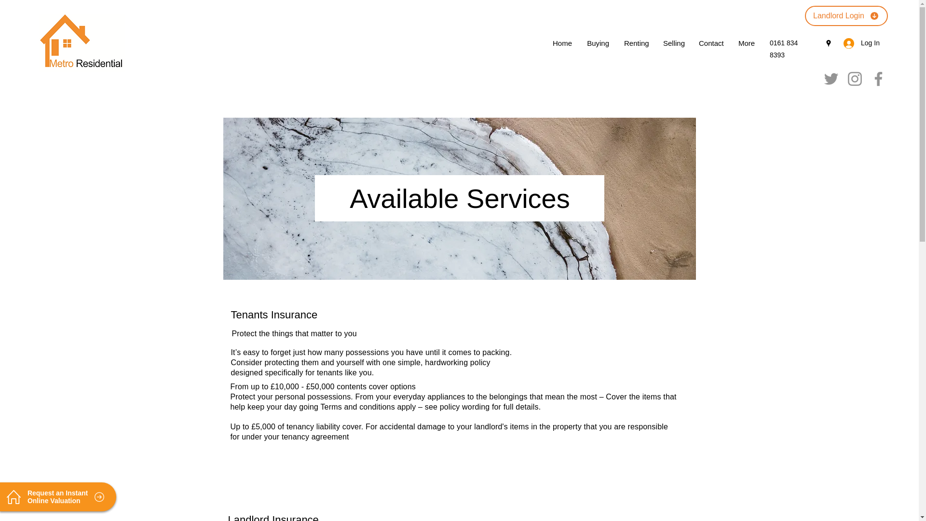 The width and height of the screenshot is (926, 521). I want to click on Renting, so click(636, 43).